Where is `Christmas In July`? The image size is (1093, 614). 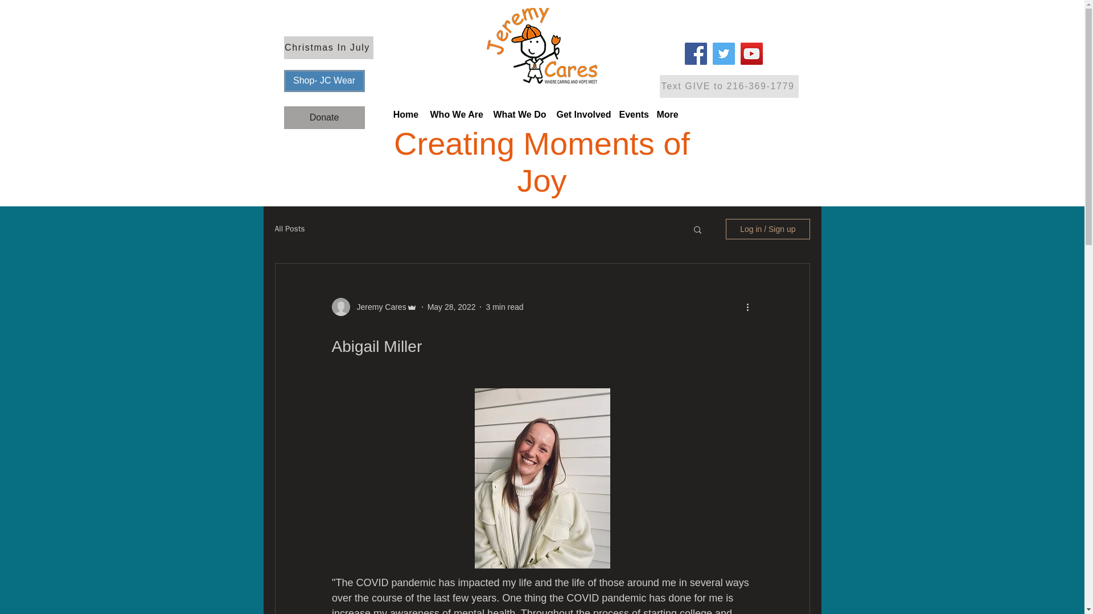
Christmas In July is located at coordinates (328, 47).